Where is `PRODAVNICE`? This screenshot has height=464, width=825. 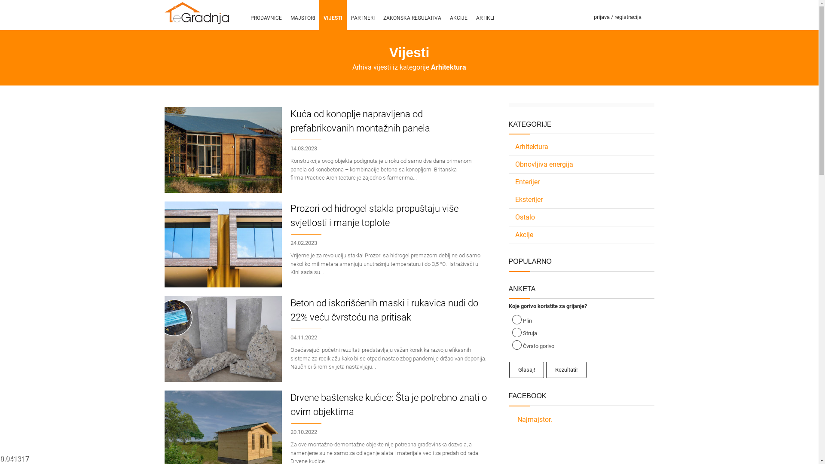 PRODAVNICE is located at coordinates (266, 15).